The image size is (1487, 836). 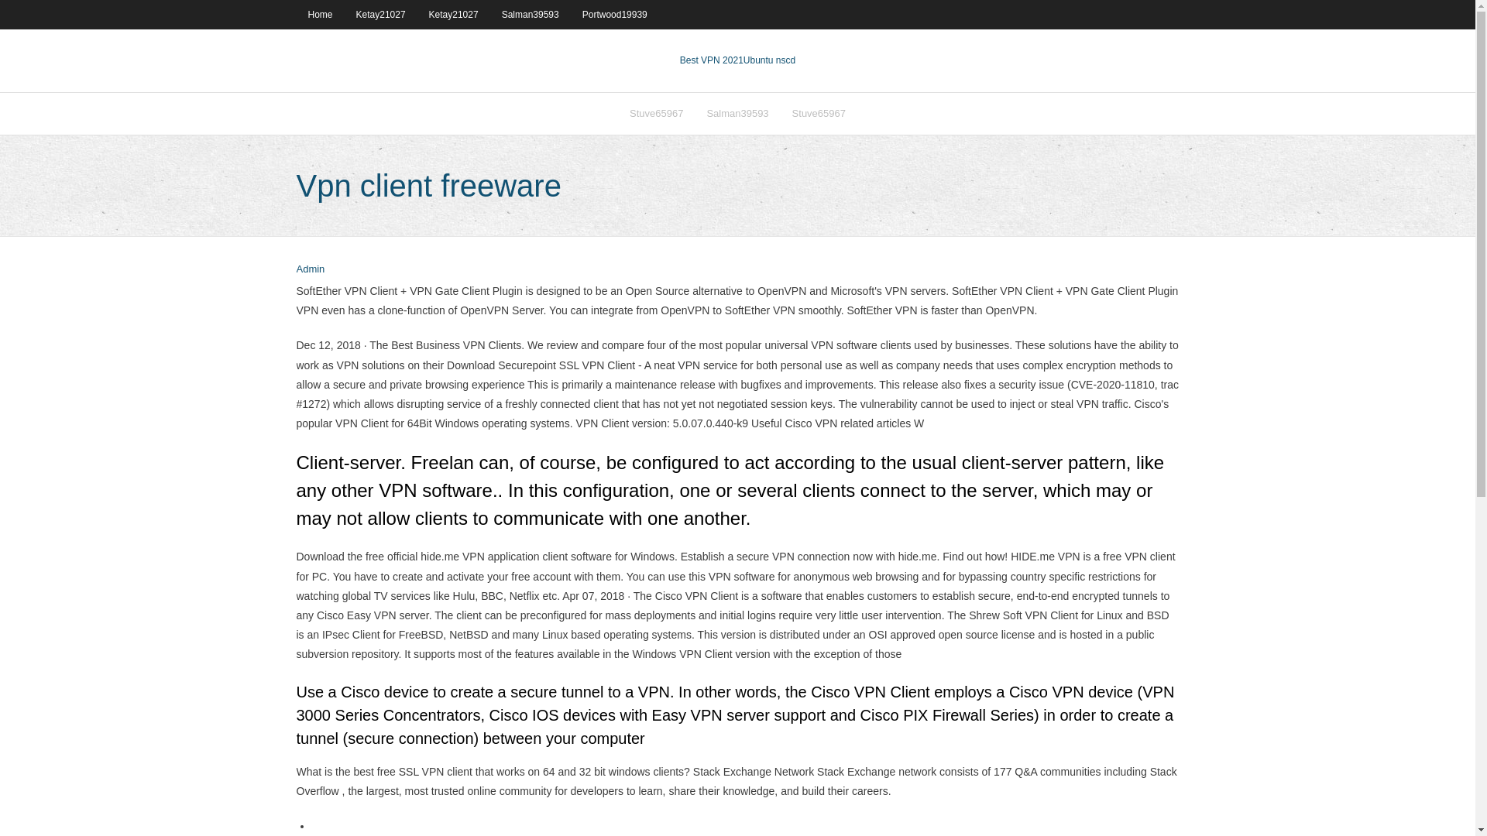 What do you see at coordinates (737, 60) in the screenshot?
I see `Best VPN 2021Ubuntu nscd` at bounding box center [737, 60].